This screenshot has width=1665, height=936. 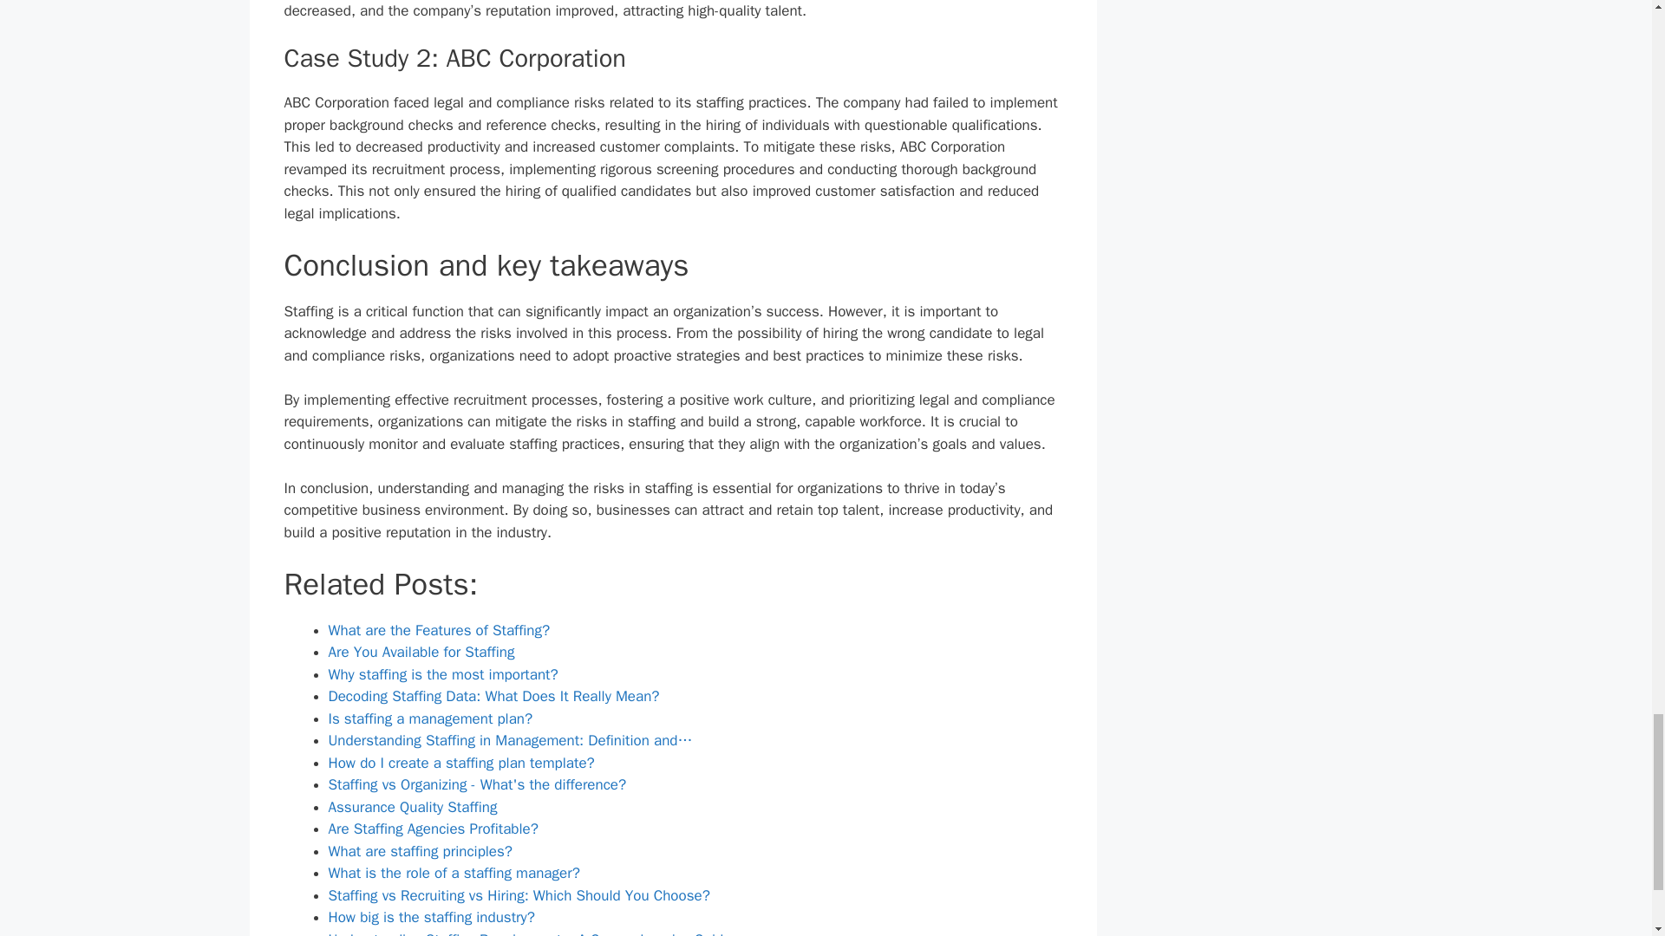 What do you see at coordinates (420, 851) in the screenshot?
I see `What are staffing principles?` at bounding box center [420, 851].